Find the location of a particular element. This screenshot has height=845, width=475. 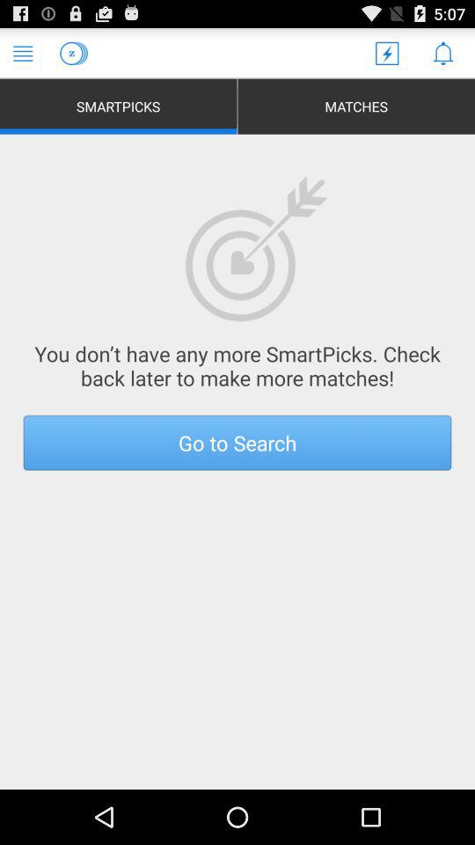

tap item below you don t is located at coordinates (237, 442).